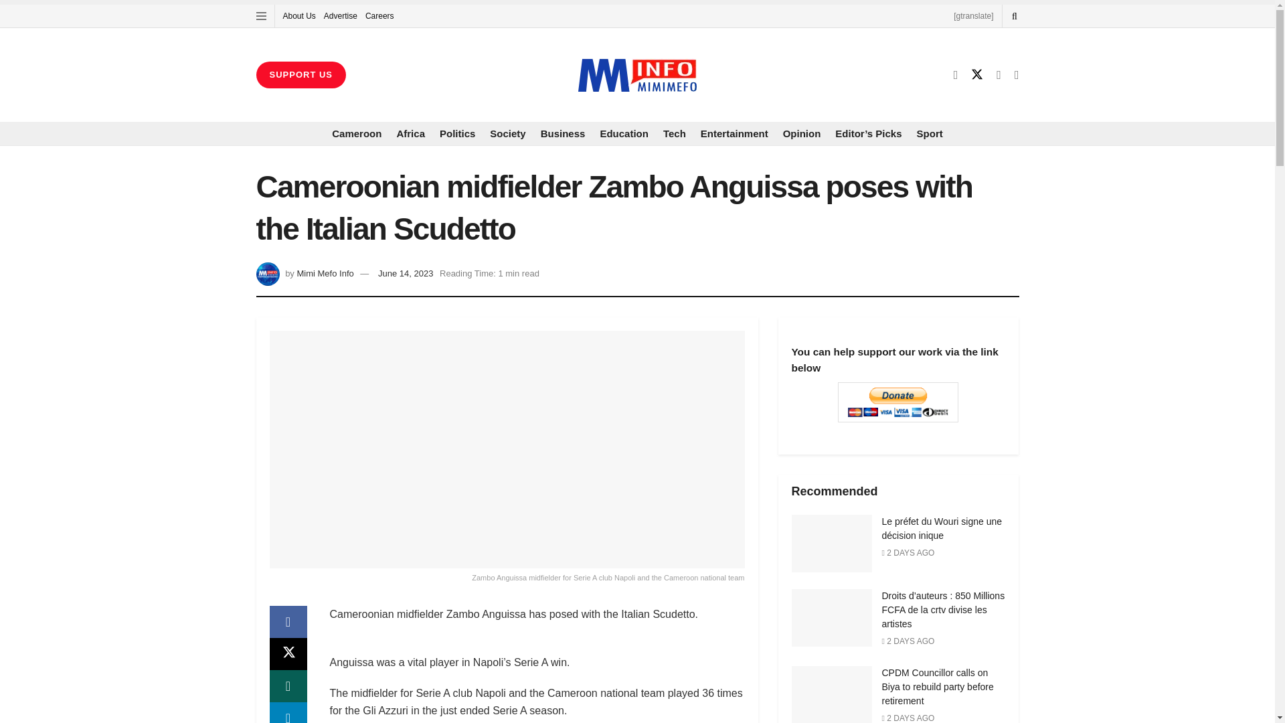  What do you see at coordinates (734, 134) in the screenshot?
I see `Entertainment` at bounding box center [734, 134].